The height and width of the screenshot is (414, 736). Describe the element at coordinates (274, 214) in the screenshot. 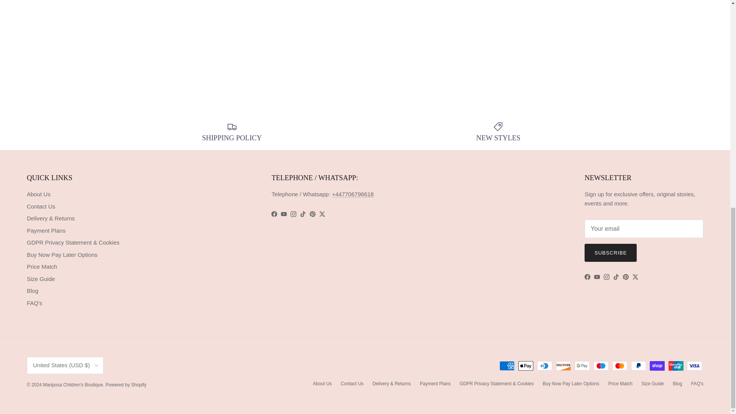

I see `Mariposa Children's Boutique on Facebook` at that location.